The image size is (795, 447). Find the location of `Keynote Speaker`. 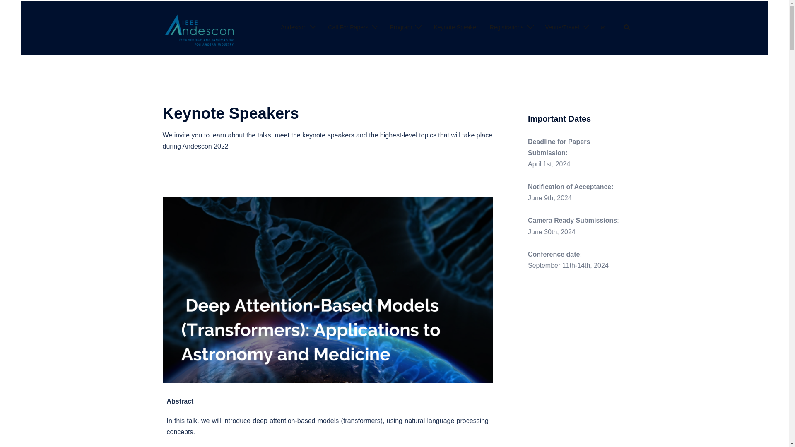

Keynote Speaker is located at coordinates (455, 27).